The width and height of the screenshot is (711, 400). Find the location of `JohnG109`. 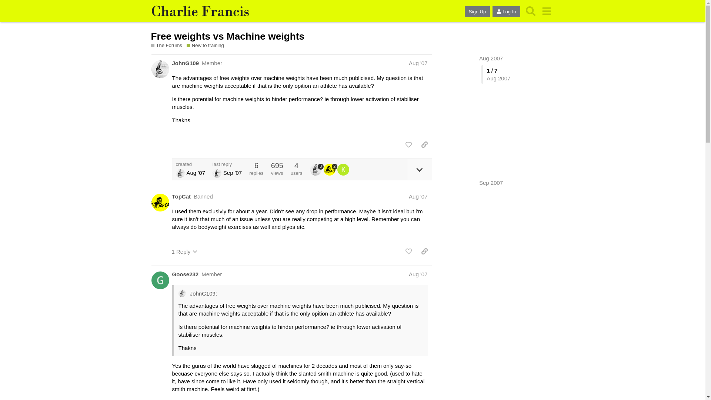

JohnG109 is located at coordinates (185, 63).